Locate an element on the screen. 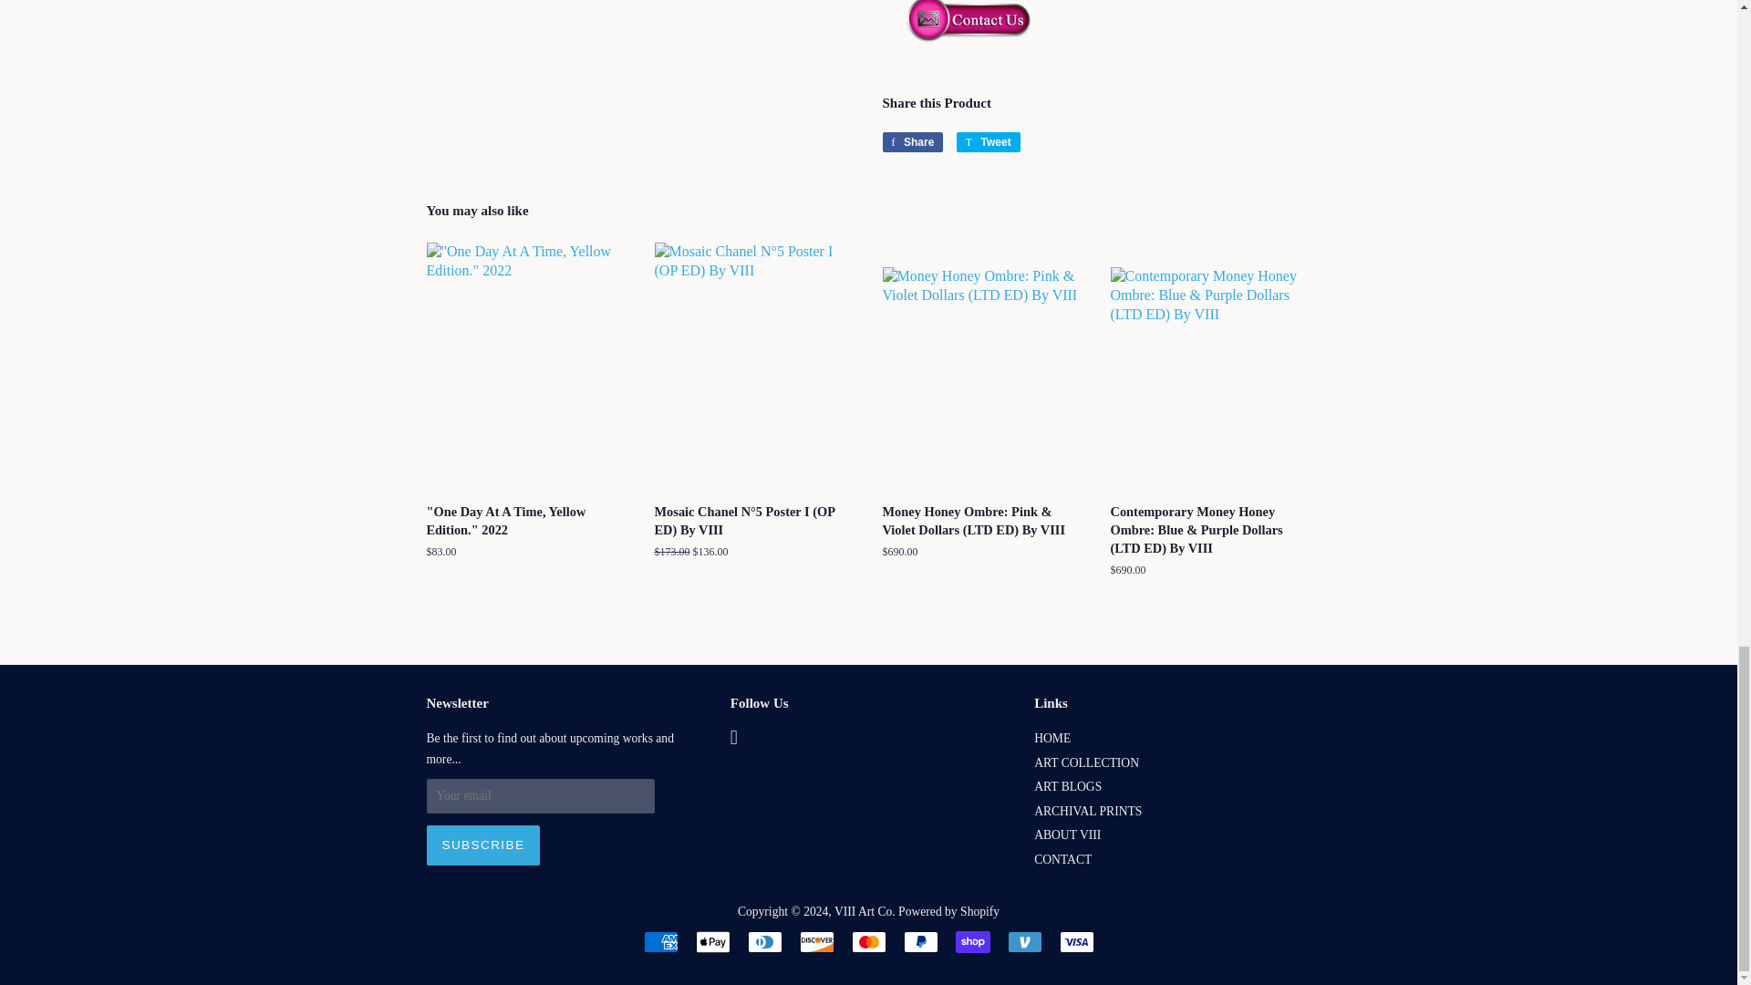  Diners Club is located at coordinates (764, 941).